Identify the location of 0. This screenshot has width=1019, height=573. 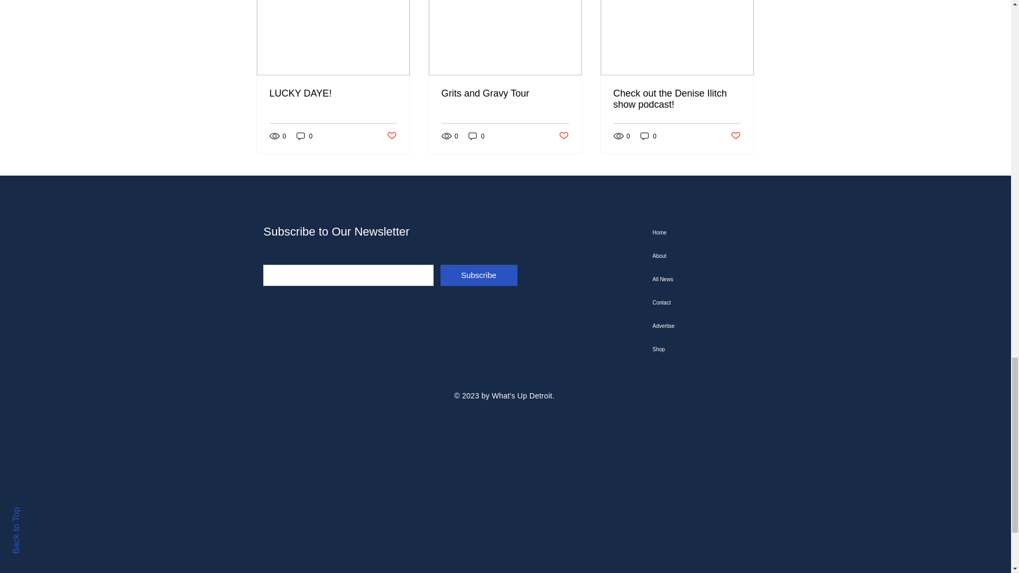
(305, 136).